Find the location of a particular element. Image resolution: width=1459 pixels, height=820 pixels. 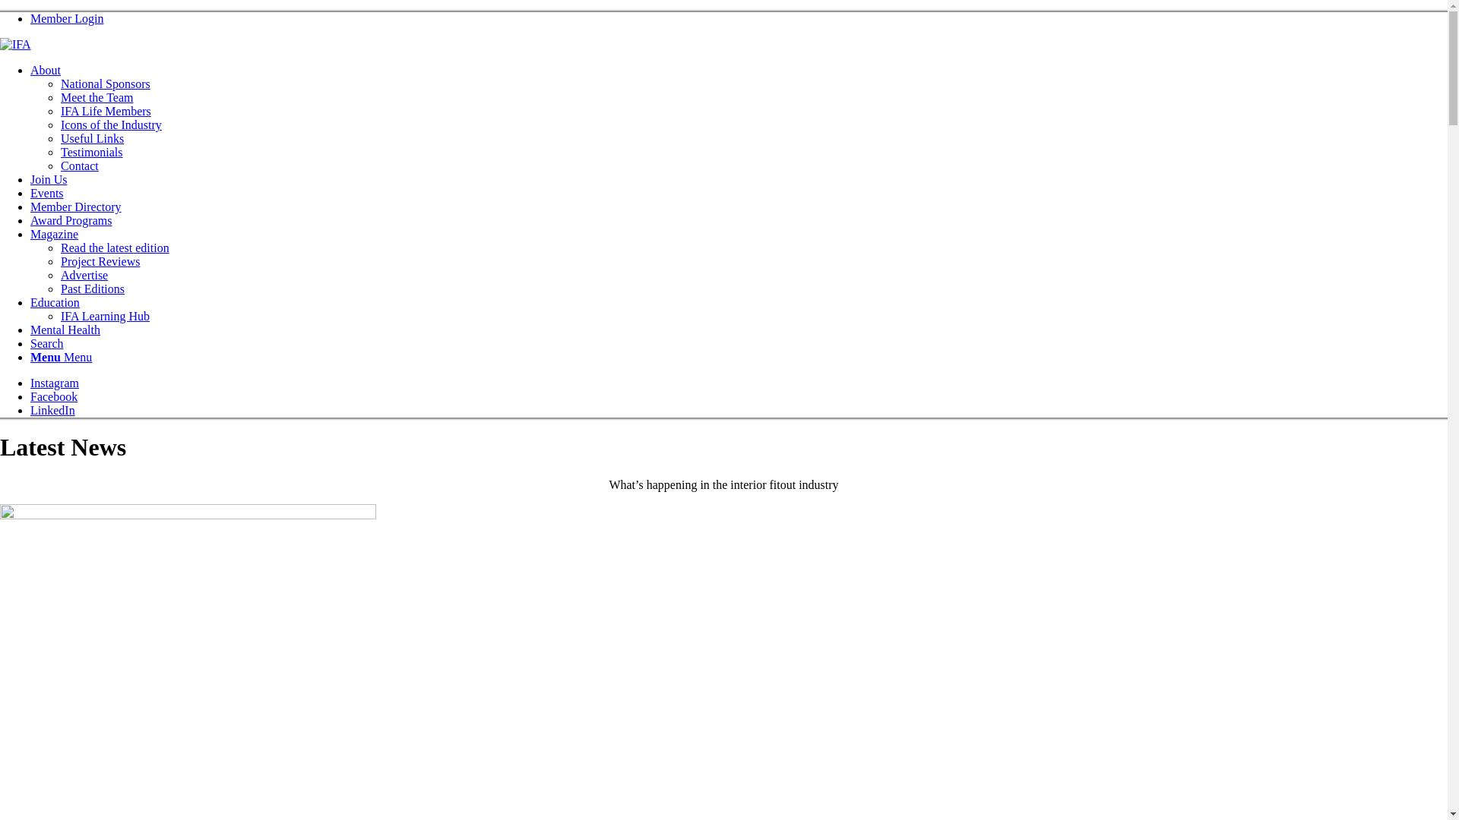

Contact is located at coordinates (80, 166).